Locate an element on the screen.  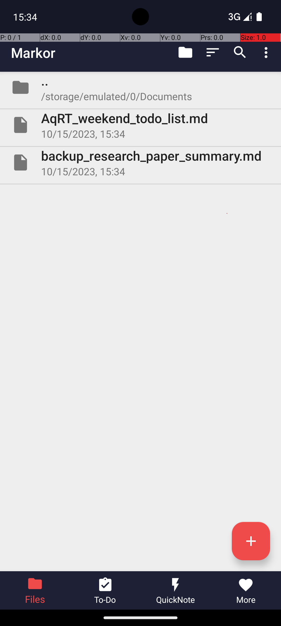
File AqRT_weekend_todo_list.md  is located at coordinates (140, 125).